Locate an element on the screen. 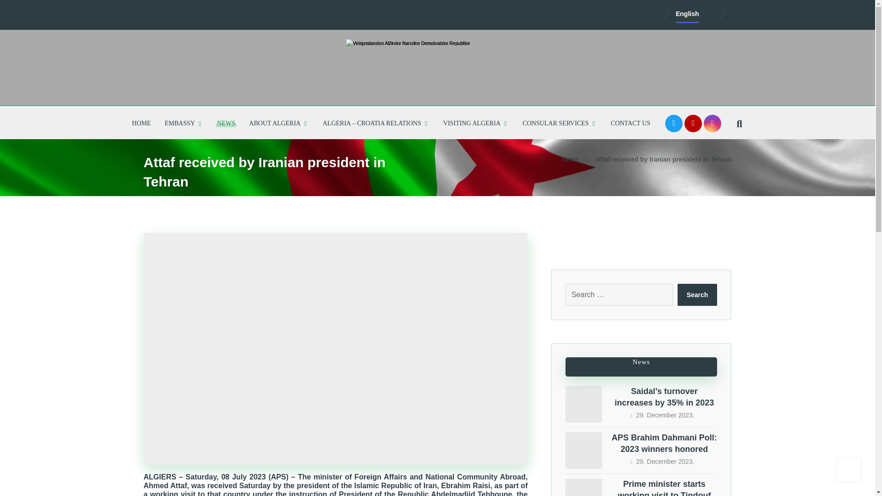 The image size is (882, 496). VISITING ALGERIA is located at coordinates (476, 124).